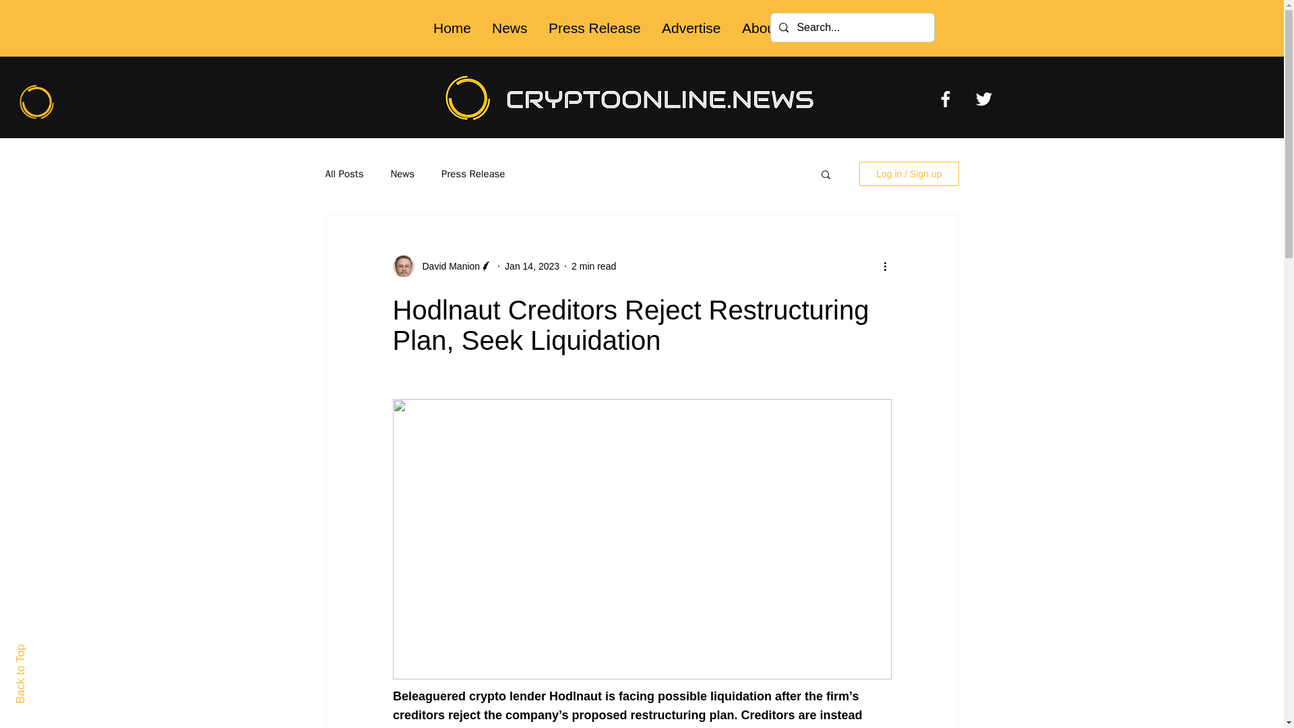 The height and width of the screenshot is (728, 1294). I want to click on Press Release, so click(472, 173).